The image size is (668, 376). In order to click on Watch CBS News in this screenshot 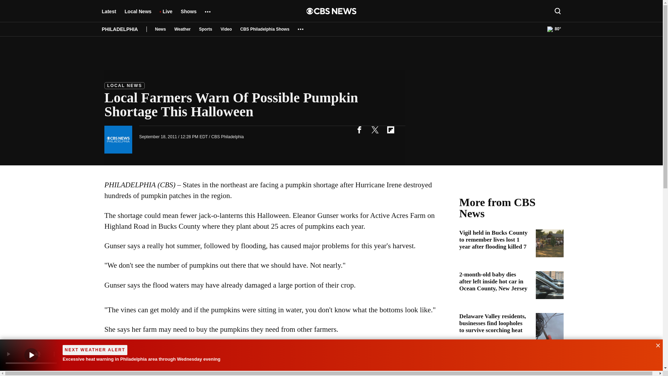, I will do `click(31, 355)`.